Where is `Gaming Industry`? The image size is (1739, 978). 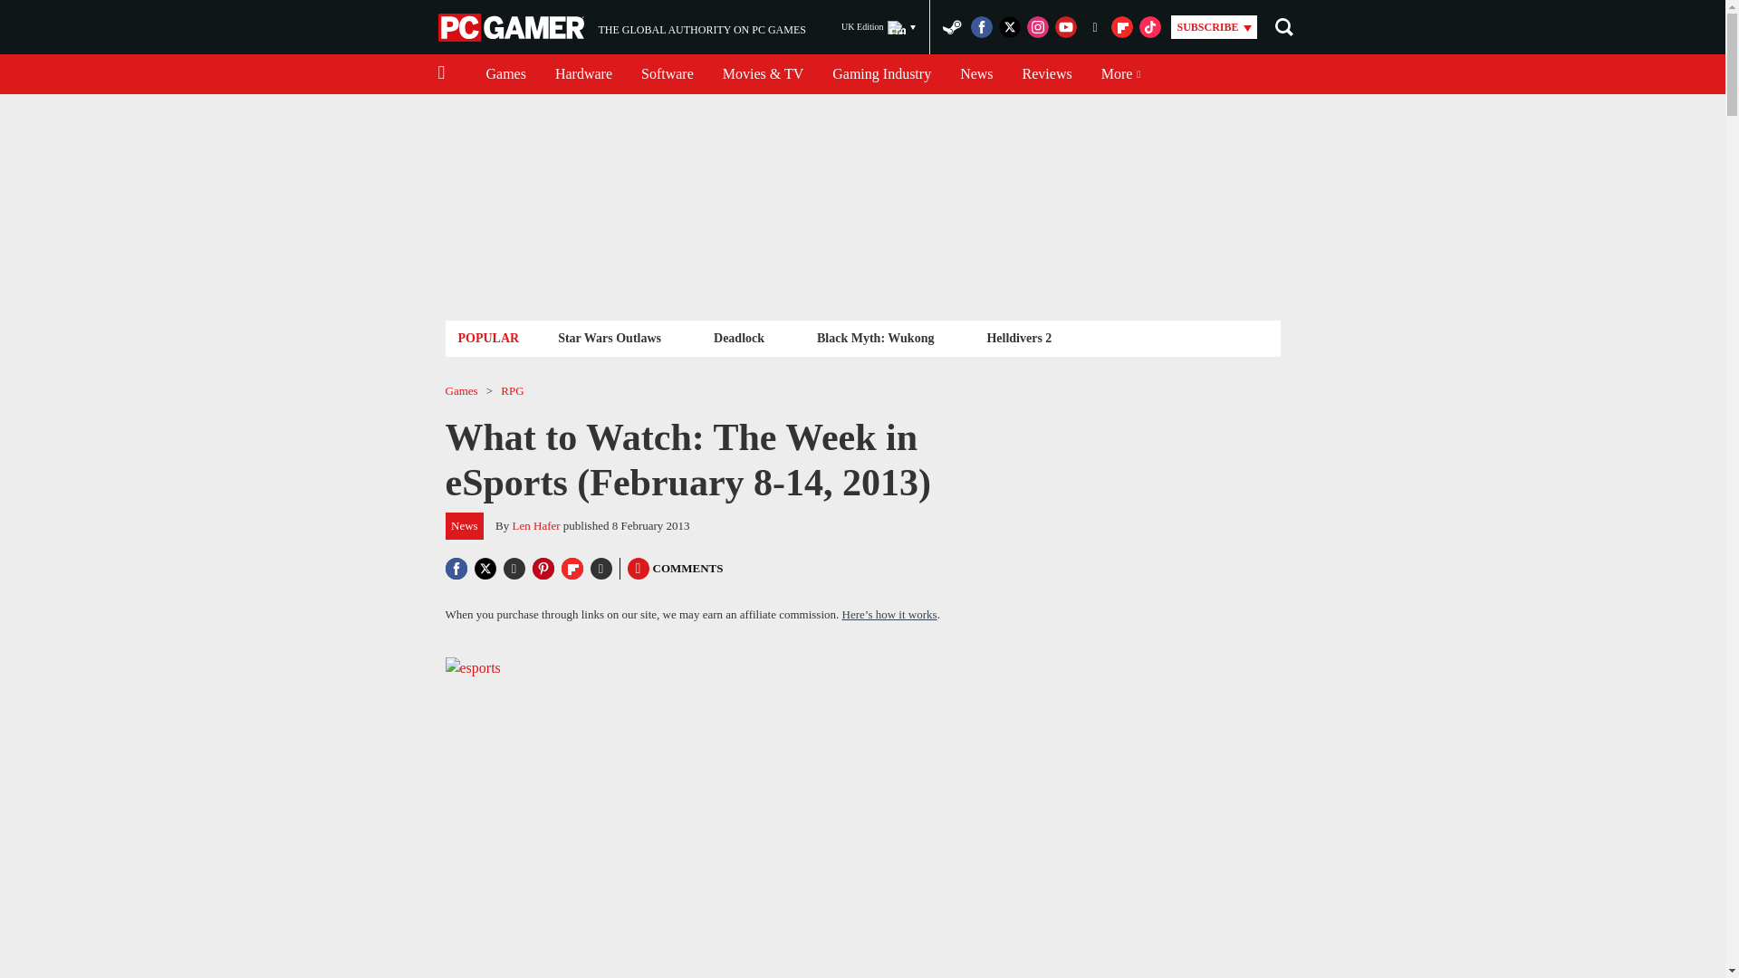 Gaming Industry is located at coordinates (881, 74).